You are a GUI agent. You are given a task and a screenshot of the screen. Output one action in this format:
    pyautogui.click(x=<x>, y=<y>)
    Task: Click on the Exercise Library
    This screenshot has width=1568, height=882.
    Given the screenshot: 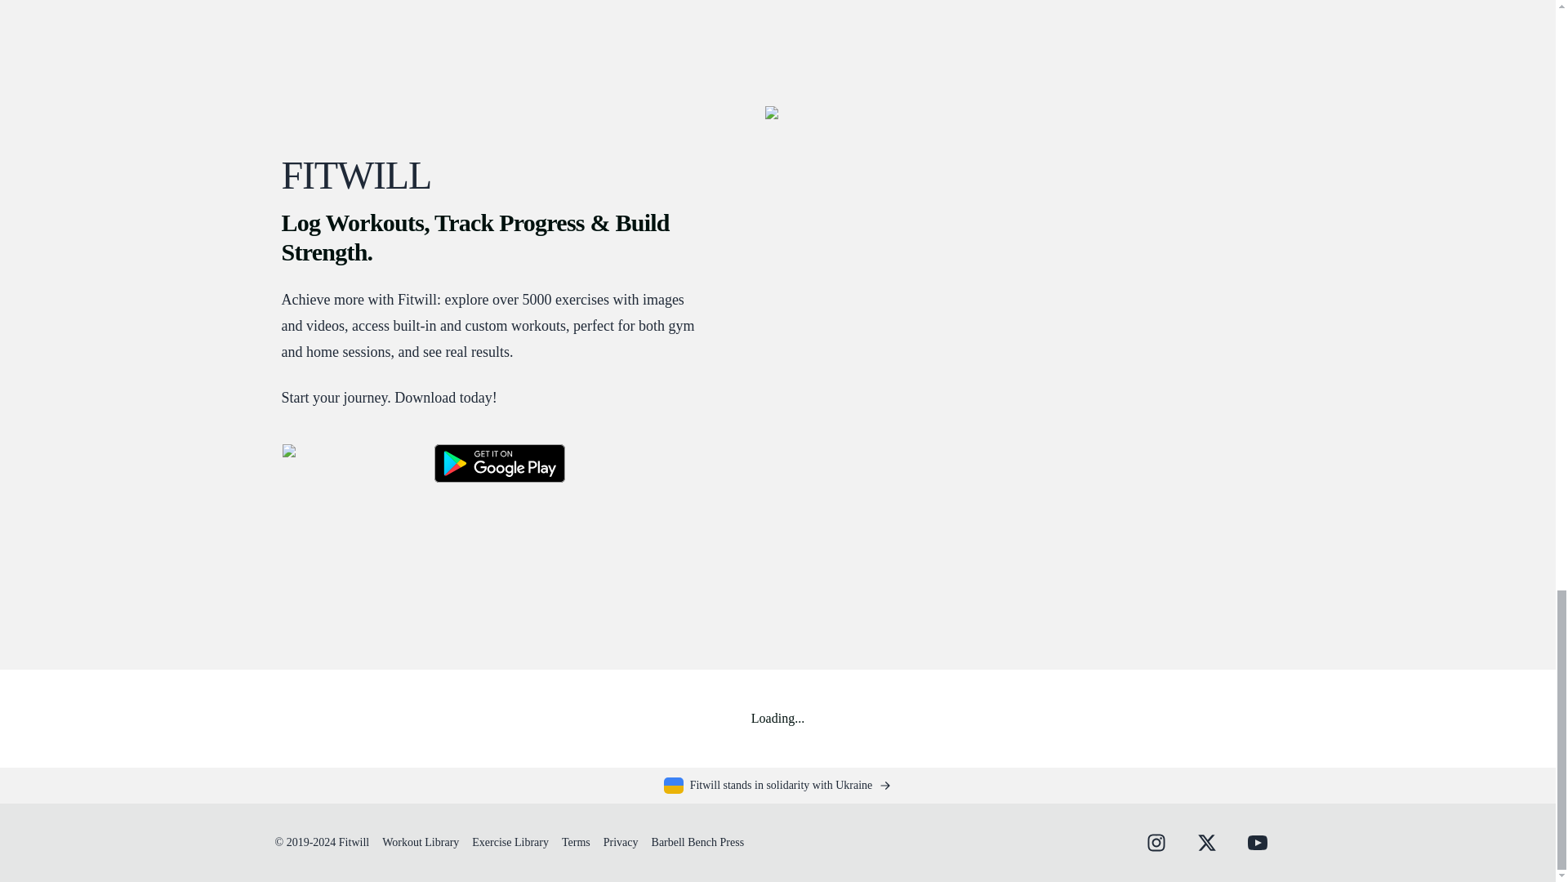 What is the action you would take?
    pyautogui.click(x=510, y=841)
    